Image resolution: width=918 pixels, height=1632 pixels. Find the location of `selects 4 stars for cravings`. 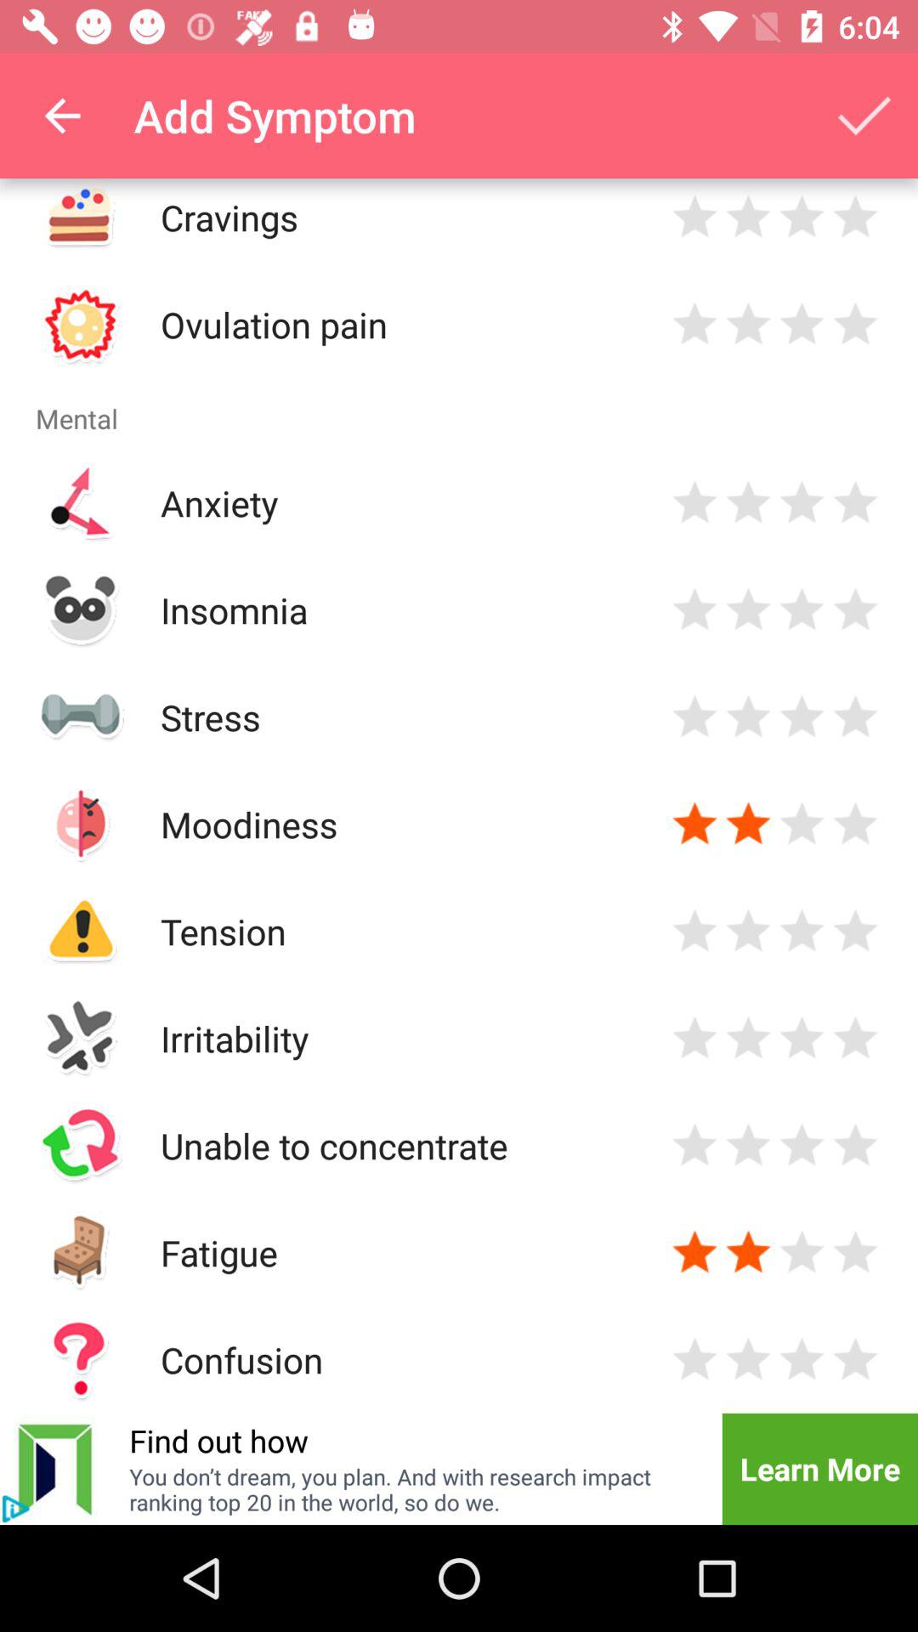

selects 4 stars for cravings is located at coordinates (855, 218).